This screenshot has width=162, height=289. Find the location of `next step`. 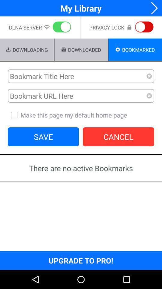

next step is located at coordinates (152, 8).